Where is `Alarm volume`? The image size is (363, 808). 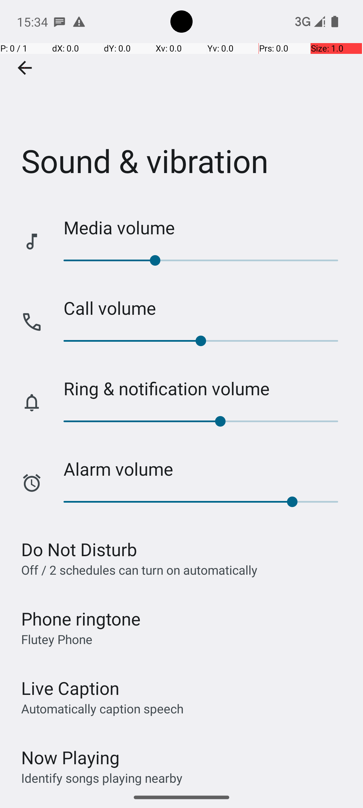
Alarm volume is located at coordinates (206, 469).